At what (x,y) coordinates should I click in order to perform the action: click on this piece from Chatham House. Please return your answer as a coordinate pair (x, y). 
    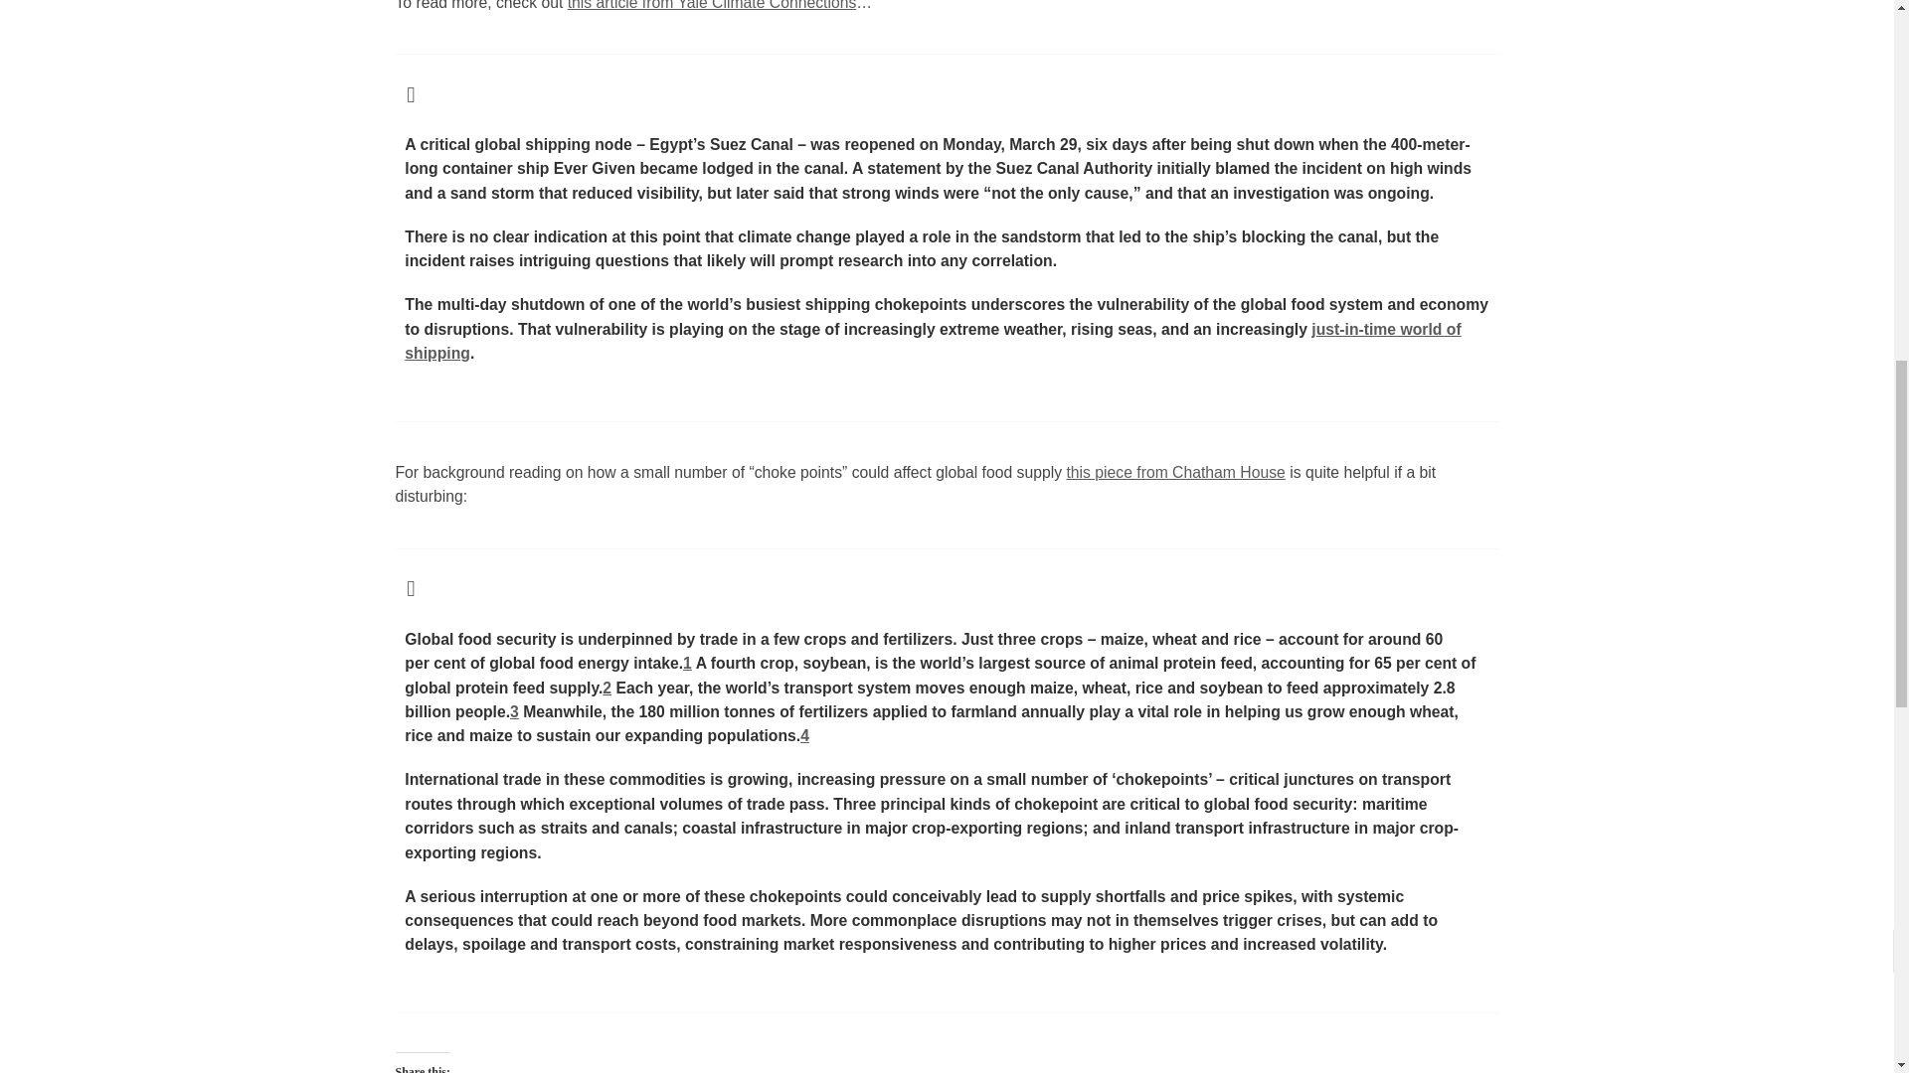
    Looking at the image, I should click on (1175, 471).